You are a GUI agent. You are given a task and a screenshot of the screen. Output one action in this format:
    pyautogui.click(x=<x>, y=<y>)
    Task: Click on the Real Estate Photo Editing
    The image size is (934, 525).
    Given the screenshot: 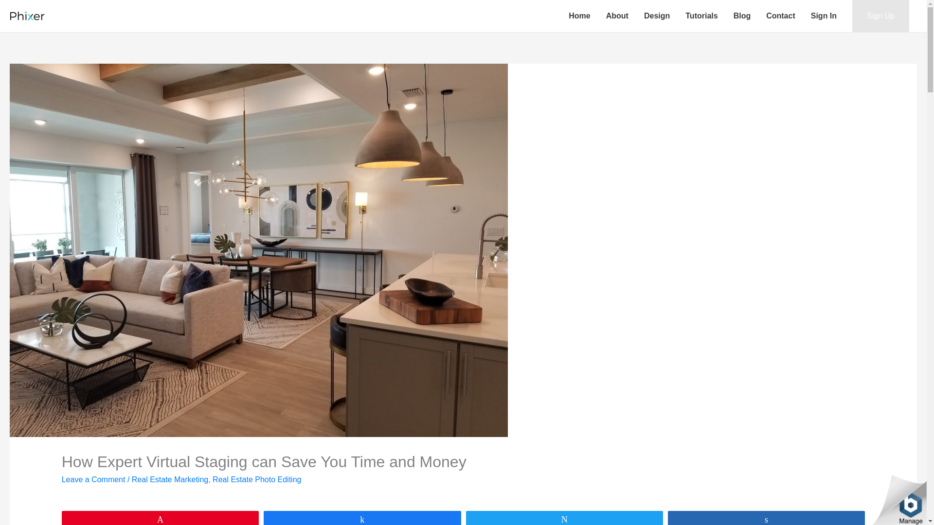 What is the action you would take?
    pyautogui.click(x=257, y=479)
    